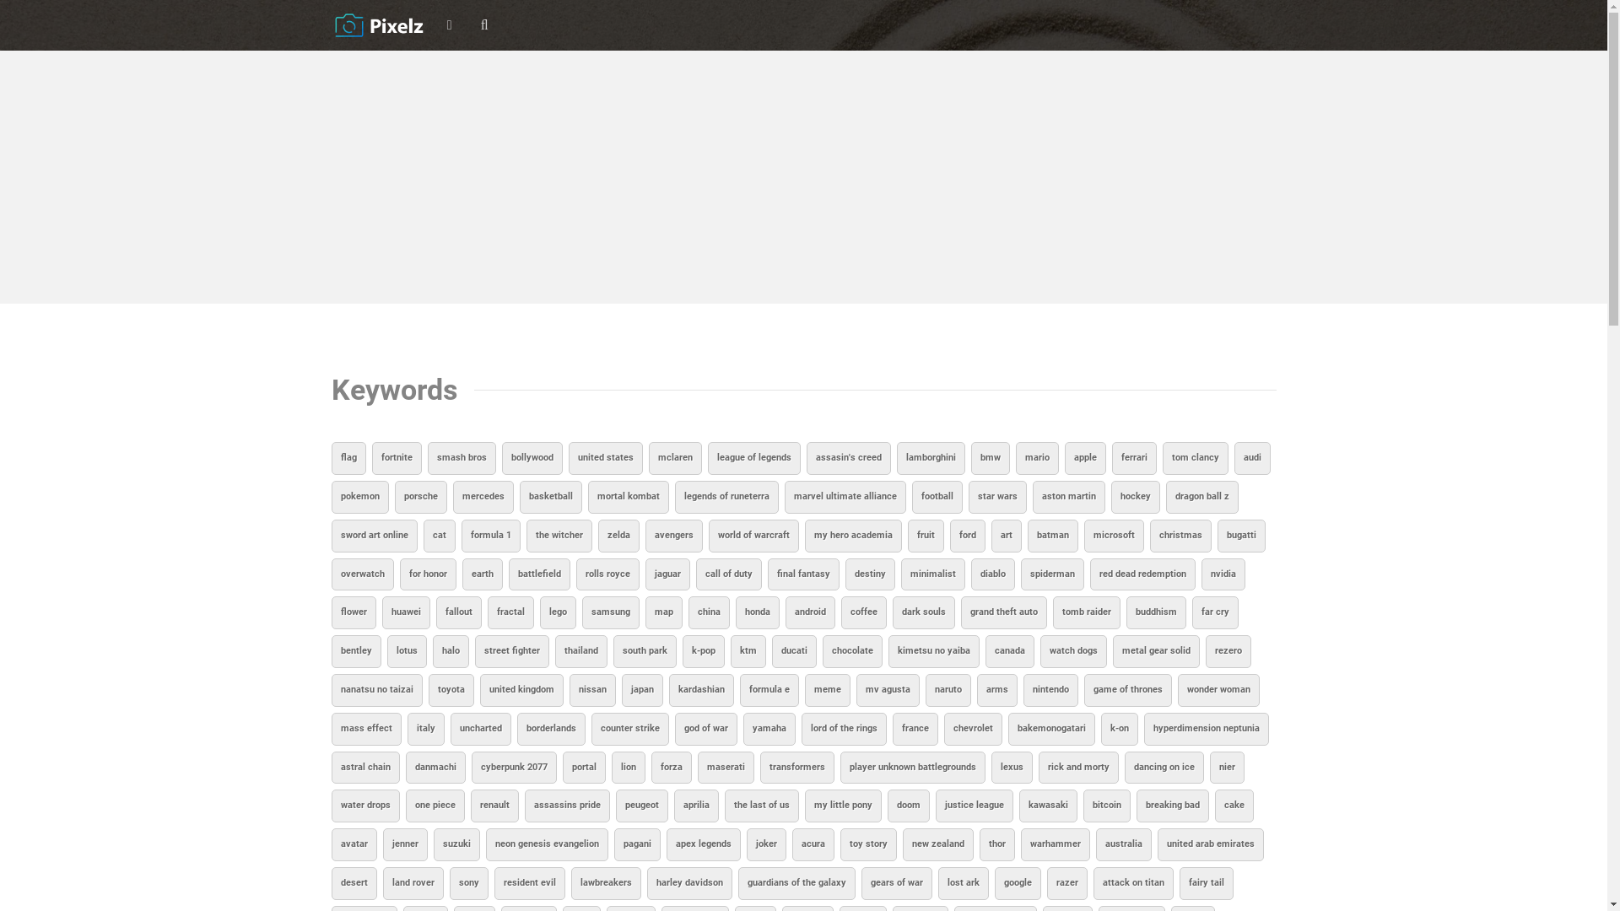 This screenshot has width=1620, height=911. I want to click on astral chain, so click(364, 768).